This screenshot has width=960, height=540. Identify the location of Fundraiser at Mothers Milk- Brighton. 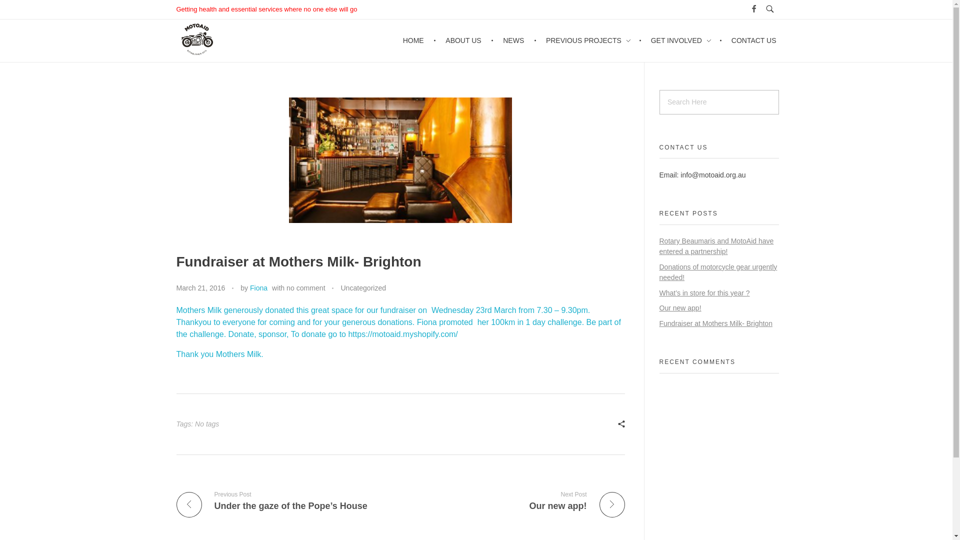
(715, 323).